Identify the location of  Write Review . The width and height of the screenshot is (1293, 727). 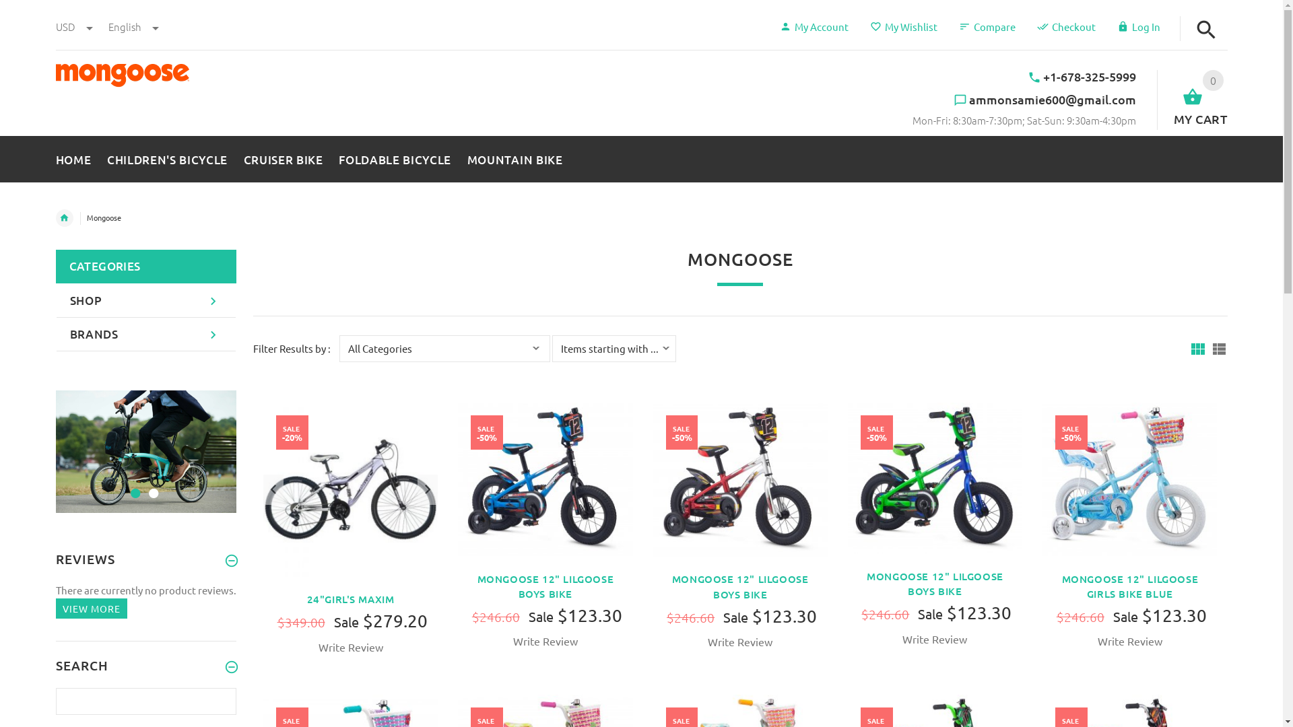
(350, 648).